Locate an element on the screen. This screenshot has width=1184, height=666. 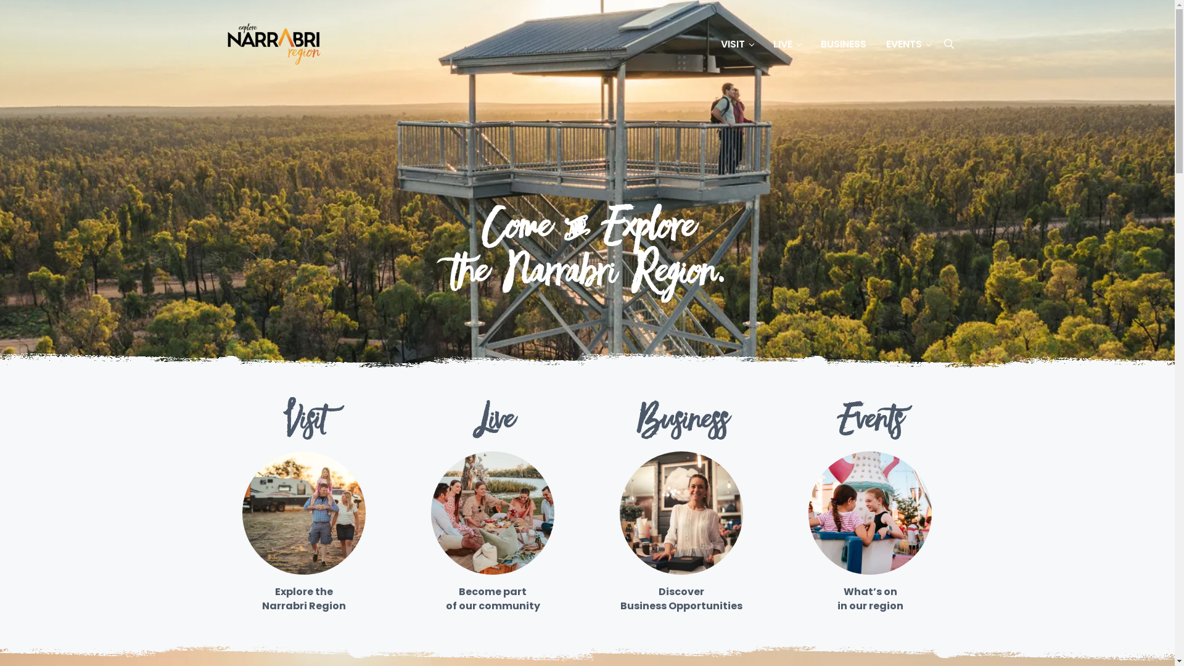
Events is located at coordinates (870, 423).